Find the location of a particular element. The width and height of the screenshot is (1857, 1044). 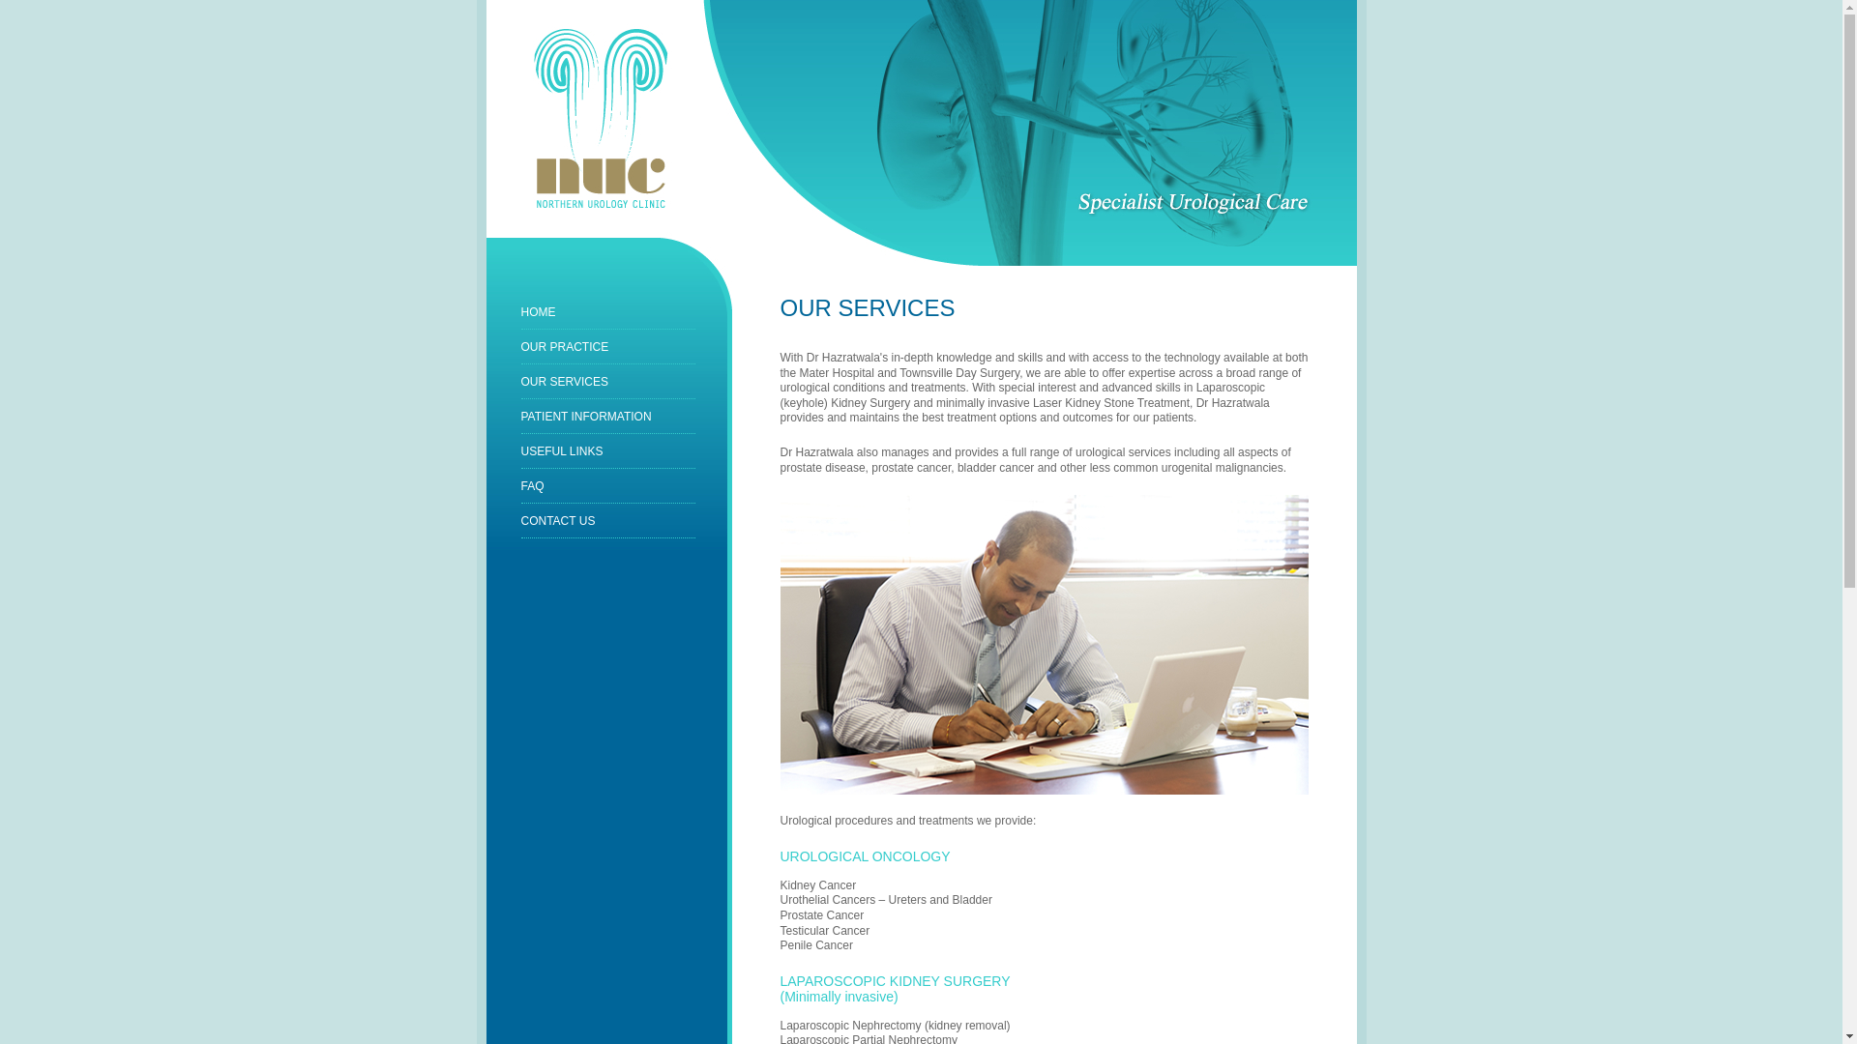

USEFUL LINKS is located at coordinates (561, 451).